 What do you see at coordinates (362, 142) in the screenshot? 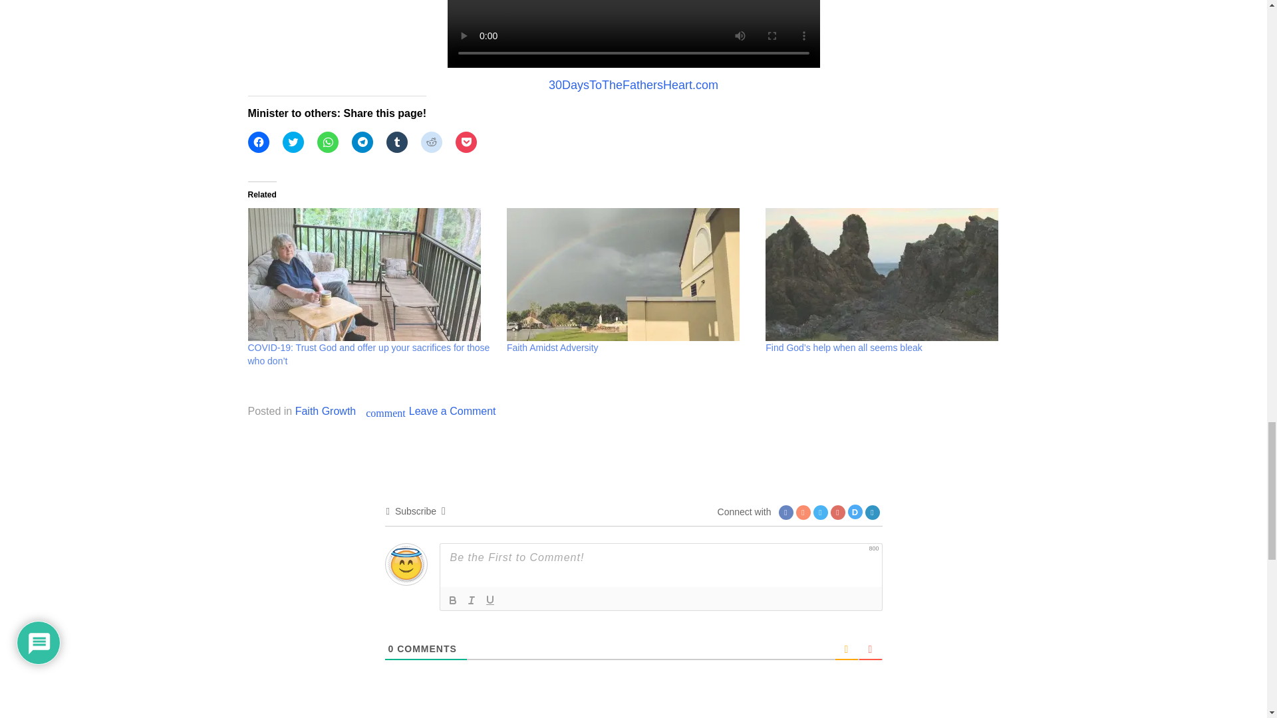
I see `Click to share on Telegram` at bounding box center [362, 142].